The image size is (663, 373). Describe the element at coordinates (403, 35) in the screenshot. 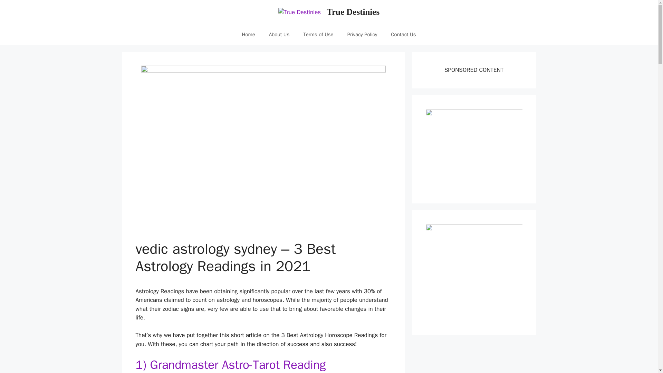

I see `Contact Us` at that location.